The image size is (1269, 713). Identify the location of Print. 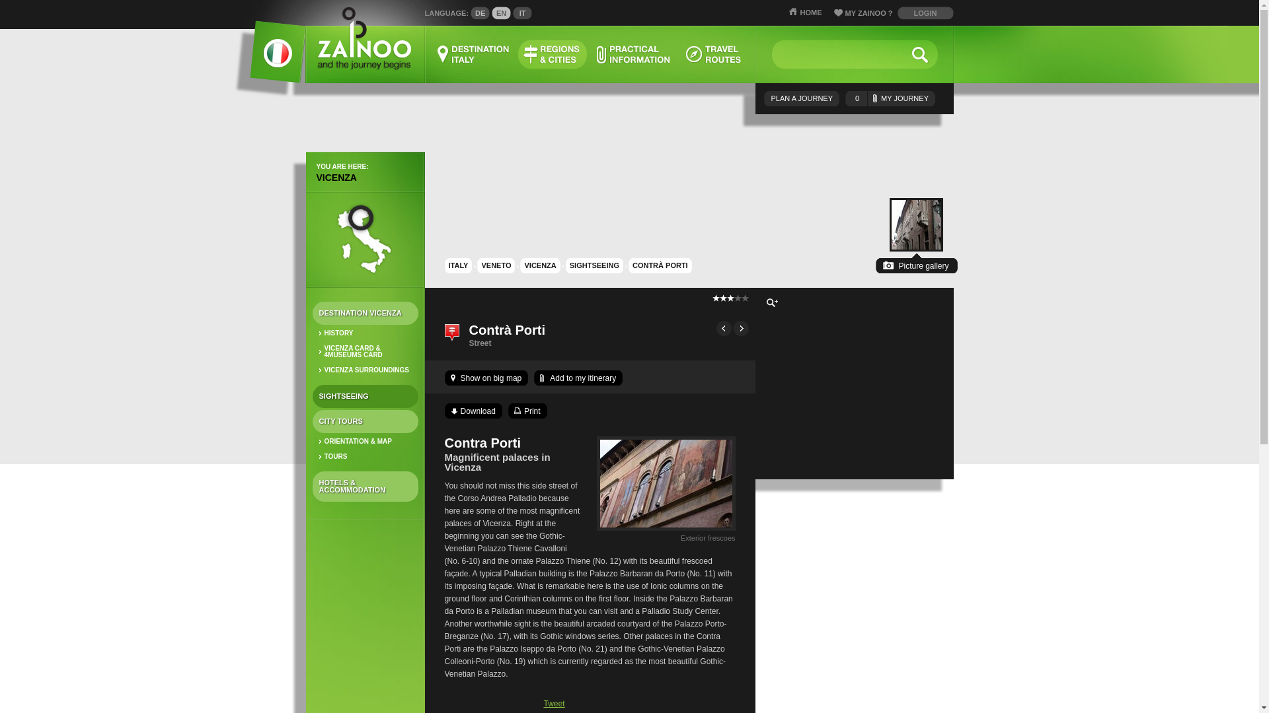
(527, 411).